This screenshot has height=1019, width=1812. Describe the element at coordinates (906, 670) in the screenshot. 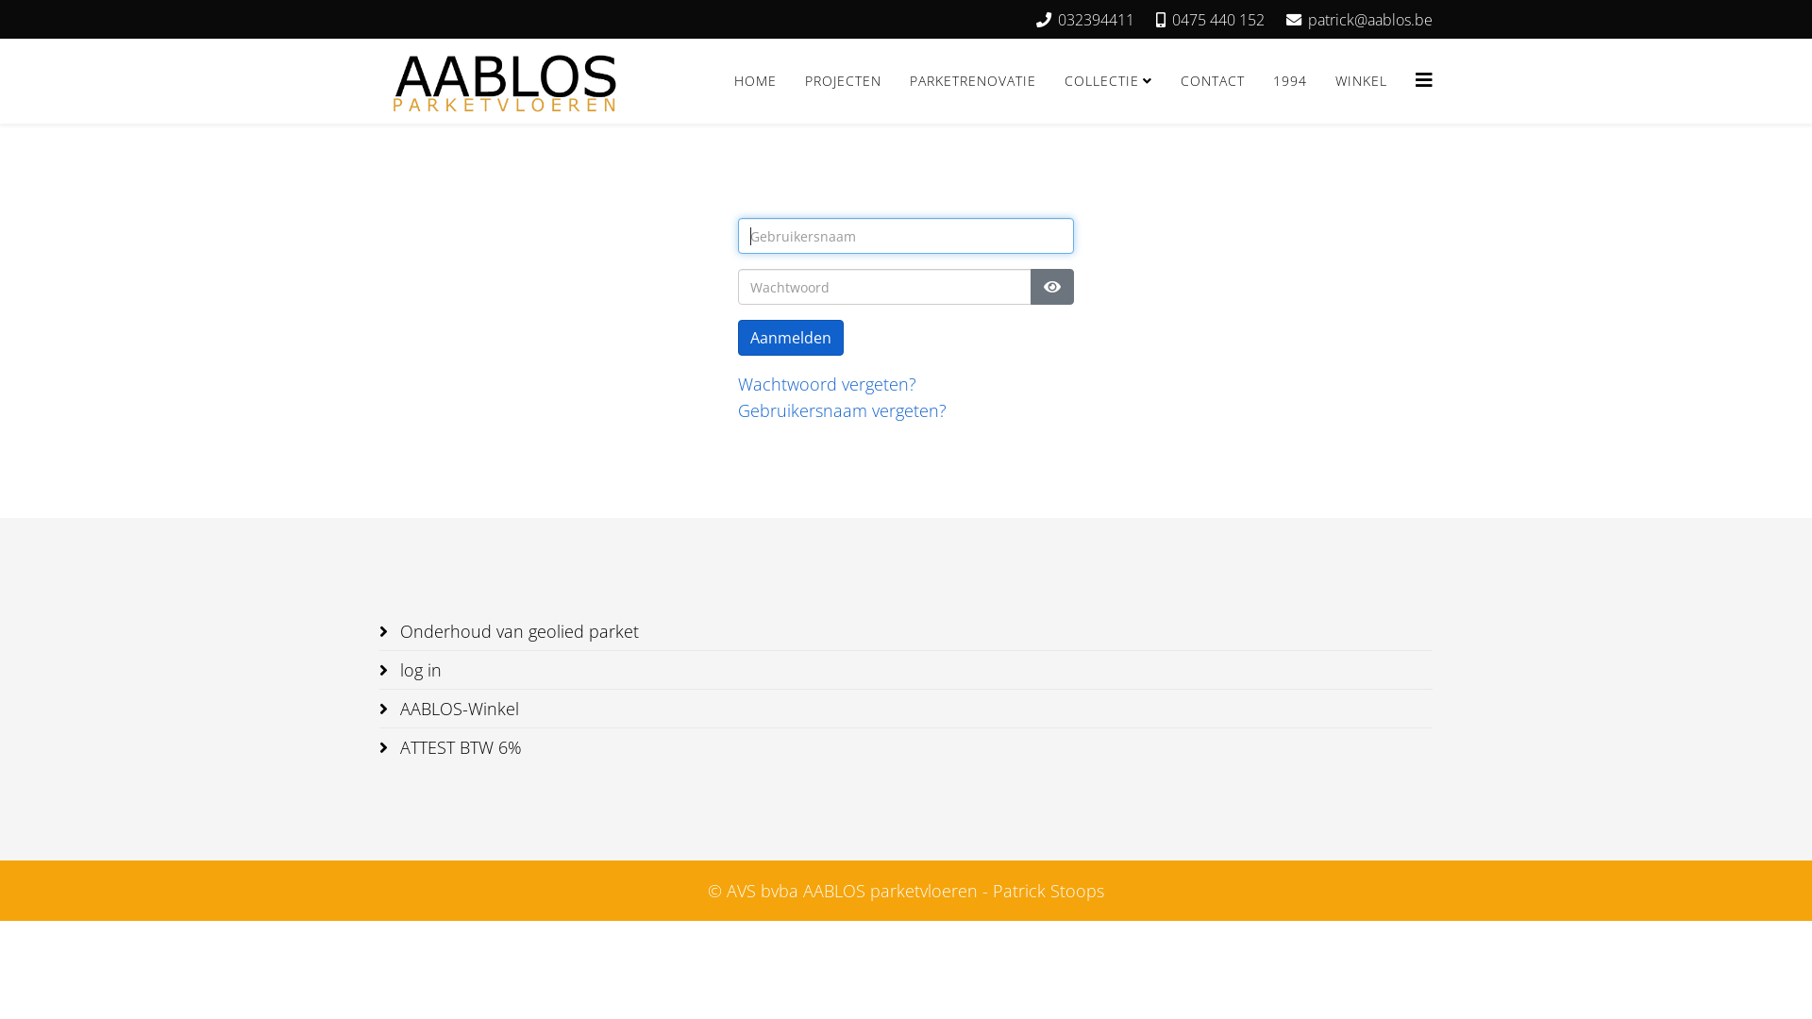

I see `log in` at that location.